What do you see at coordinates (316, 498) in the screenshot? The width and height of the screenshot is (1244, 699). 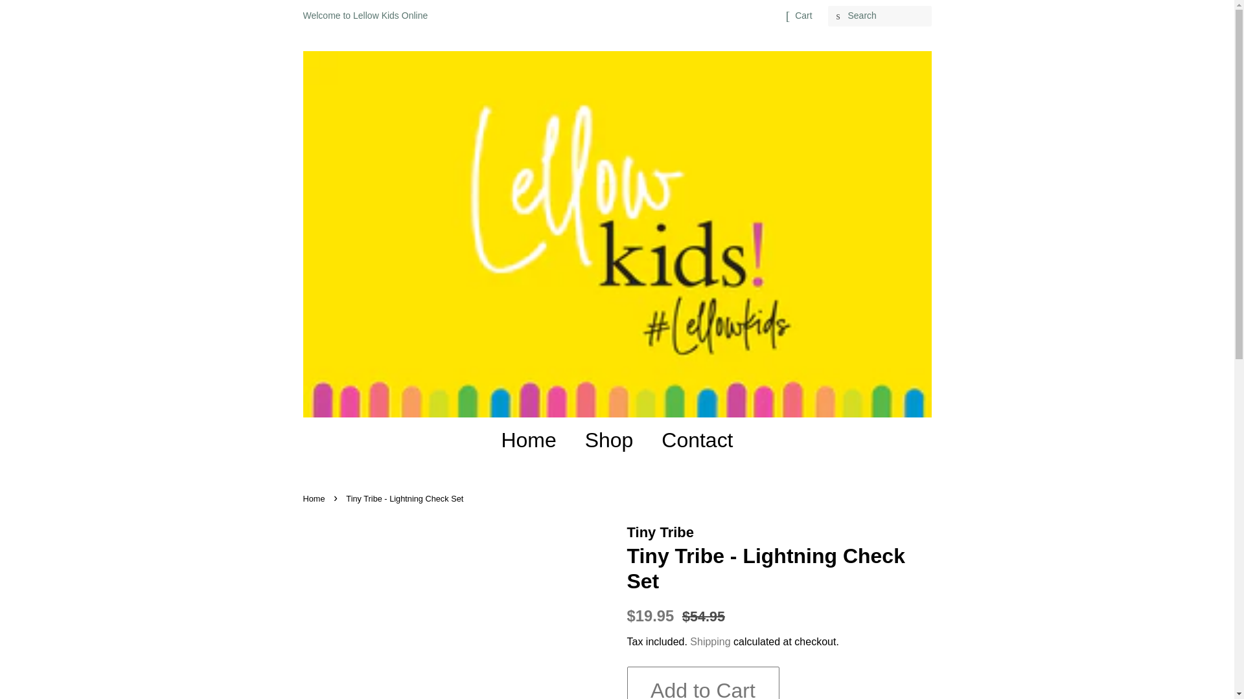 I see `Back to the frontpage` at bounding box center [316, 498].